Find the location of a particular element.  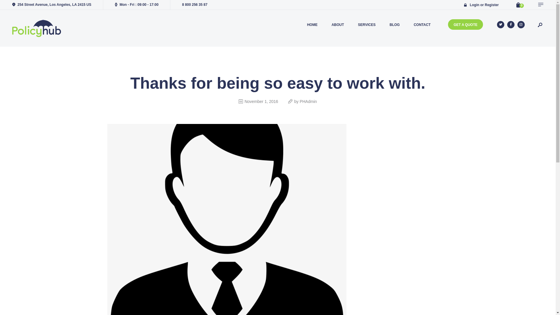

BLOG is located at coordinates (395, 24).